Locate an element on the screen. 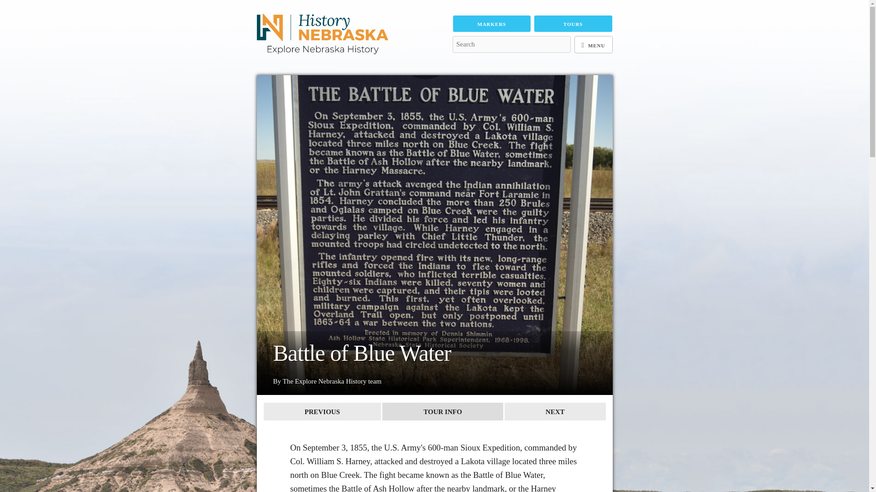 Image resolution: width=876 pixels, height=492 pixels. Submit is located at coordinates (466, 61).